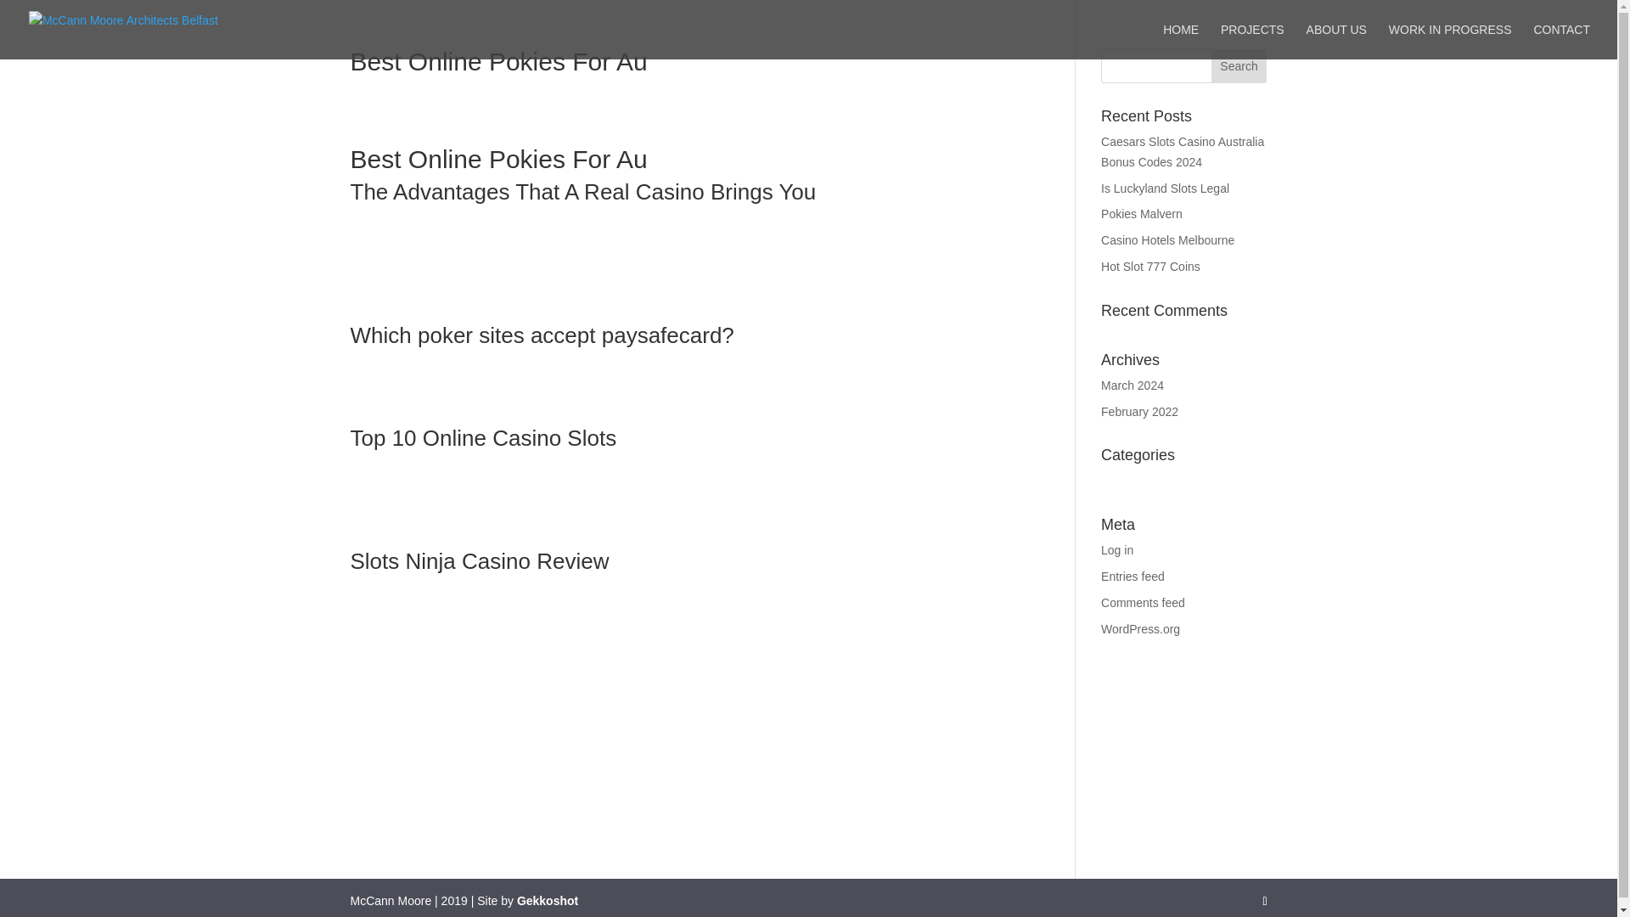 This screenshot has width=1630, height=917. I want to click on Hot Slot 777 Coins, so click(1150, 266).